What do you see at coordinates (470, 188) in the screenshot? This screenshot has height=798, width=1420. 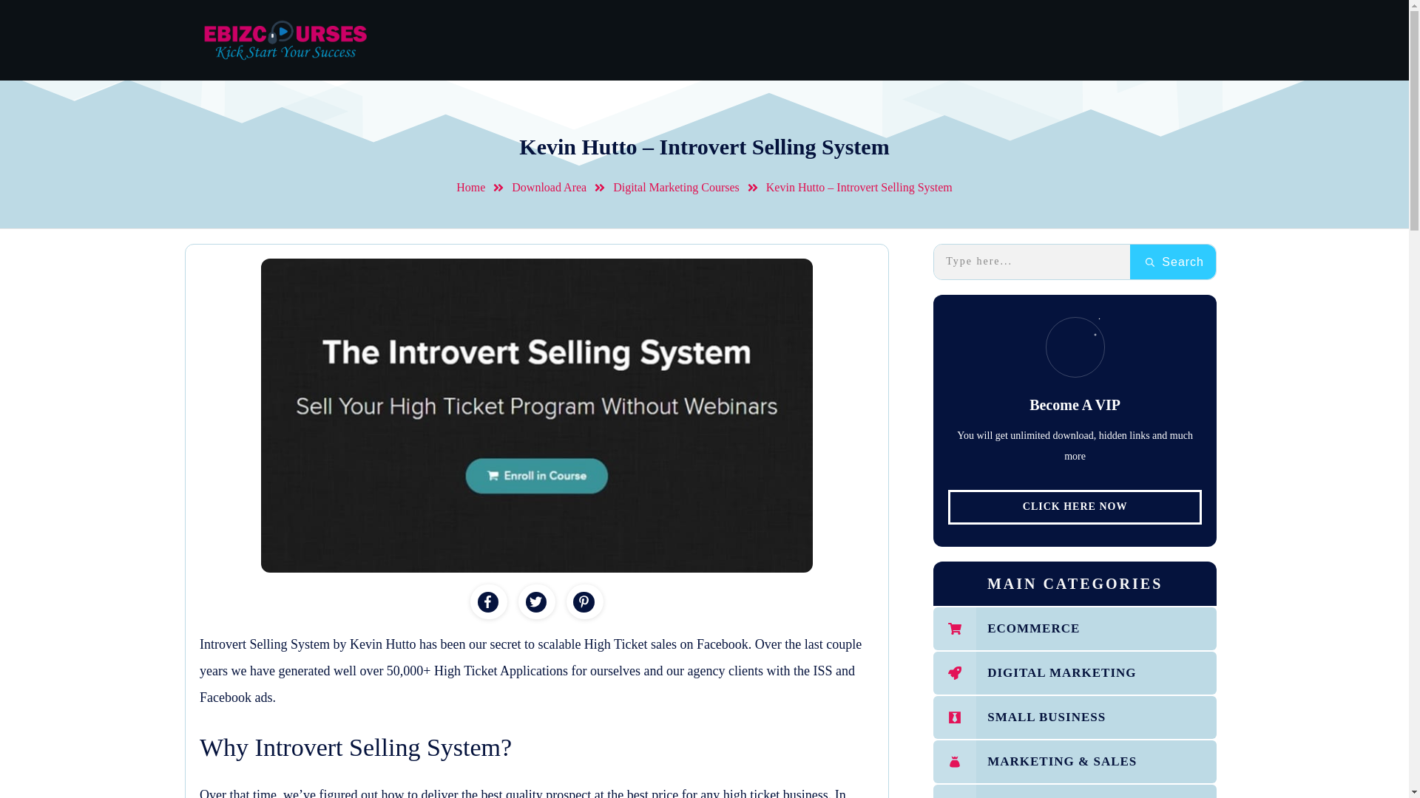 I see `Home` at bounding box center [470, 188].